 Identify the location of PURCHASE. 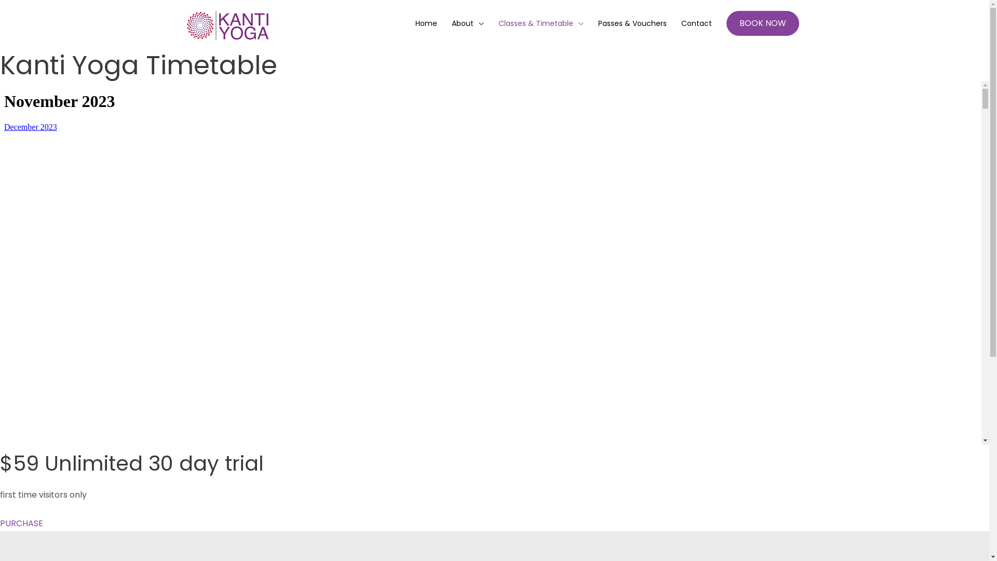
(22, 524).